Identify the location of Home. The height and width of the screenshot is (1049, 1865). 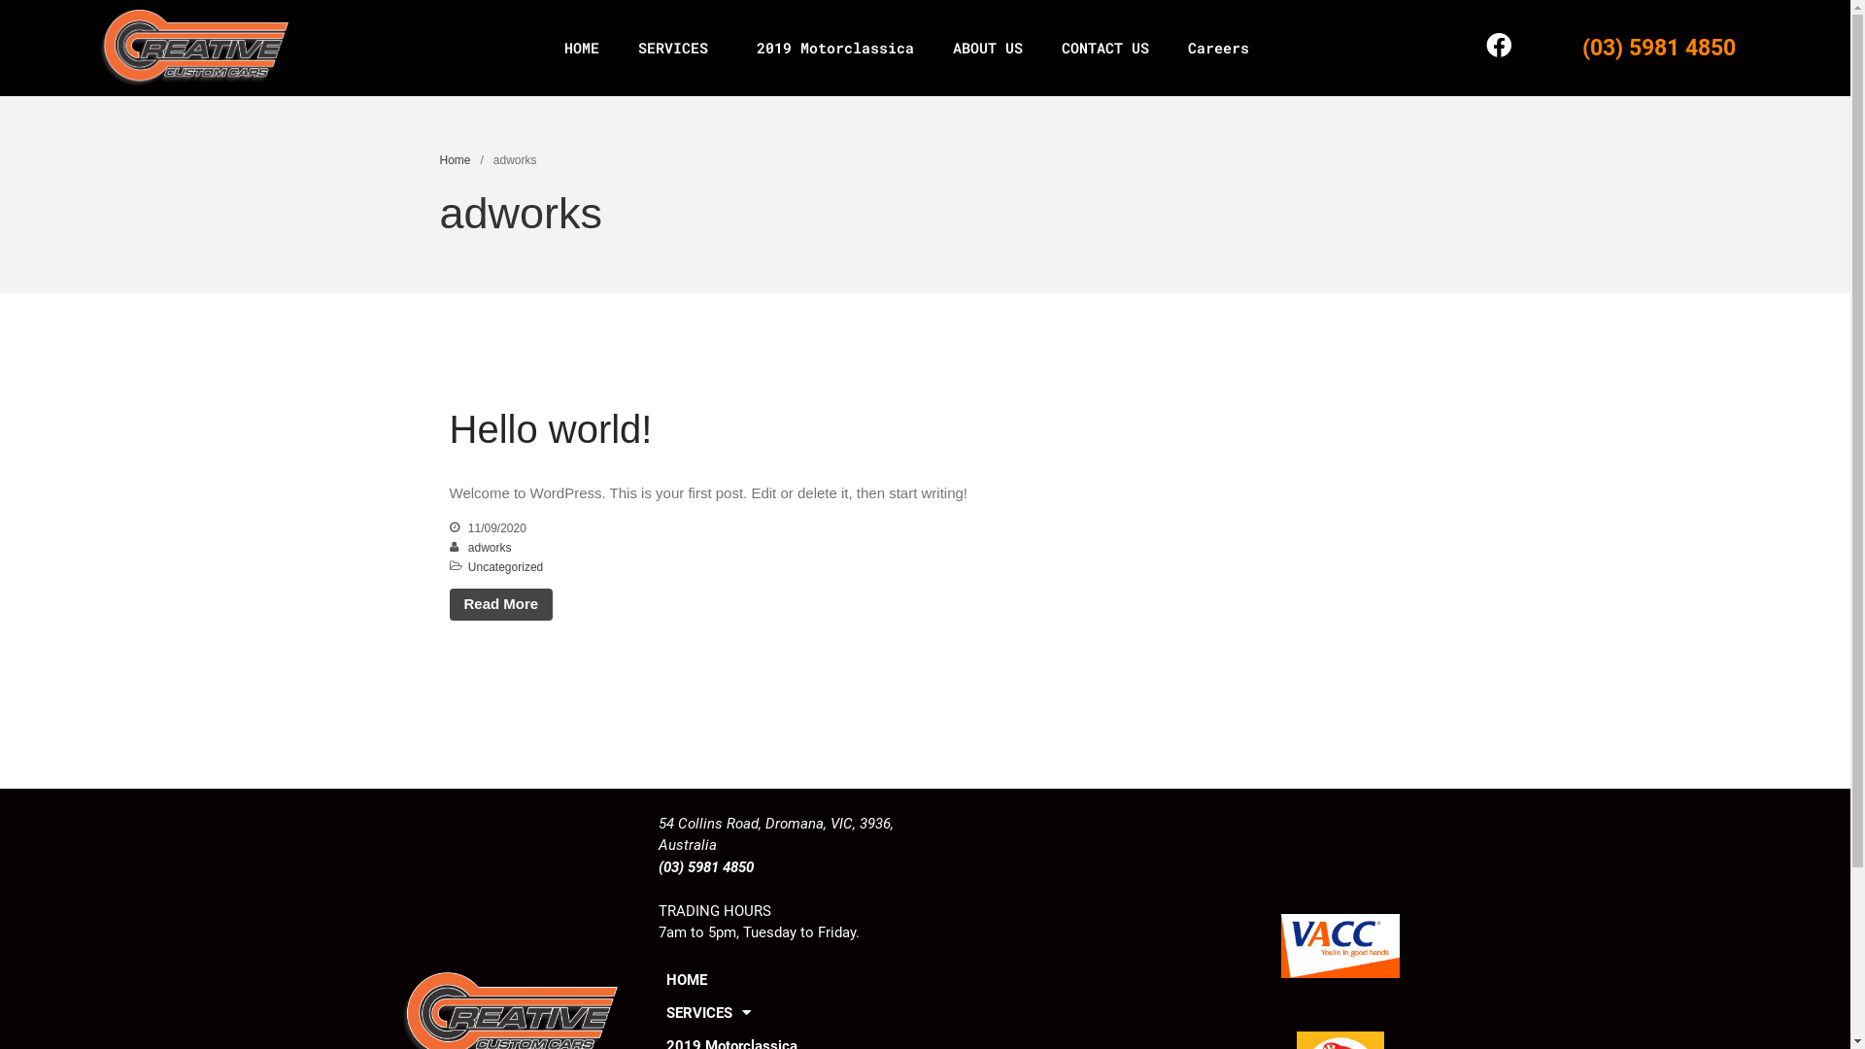
(455, 160).